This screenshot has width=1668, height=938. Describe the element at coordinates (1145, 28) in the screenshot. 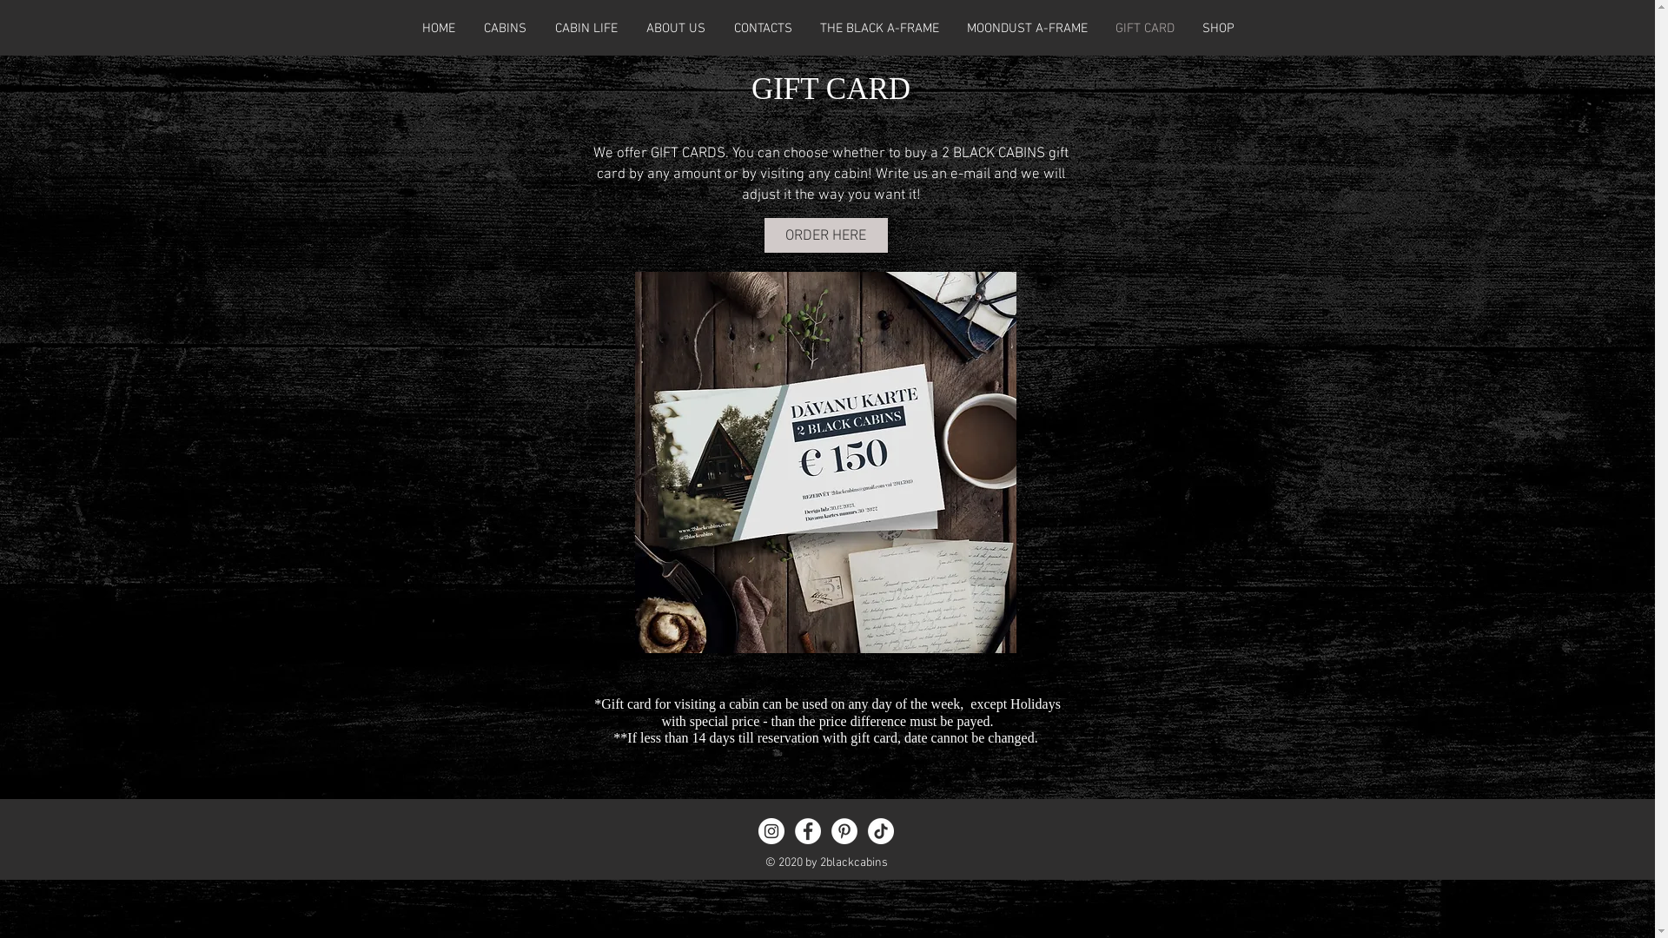

I see `GIFT CARD` at that location.